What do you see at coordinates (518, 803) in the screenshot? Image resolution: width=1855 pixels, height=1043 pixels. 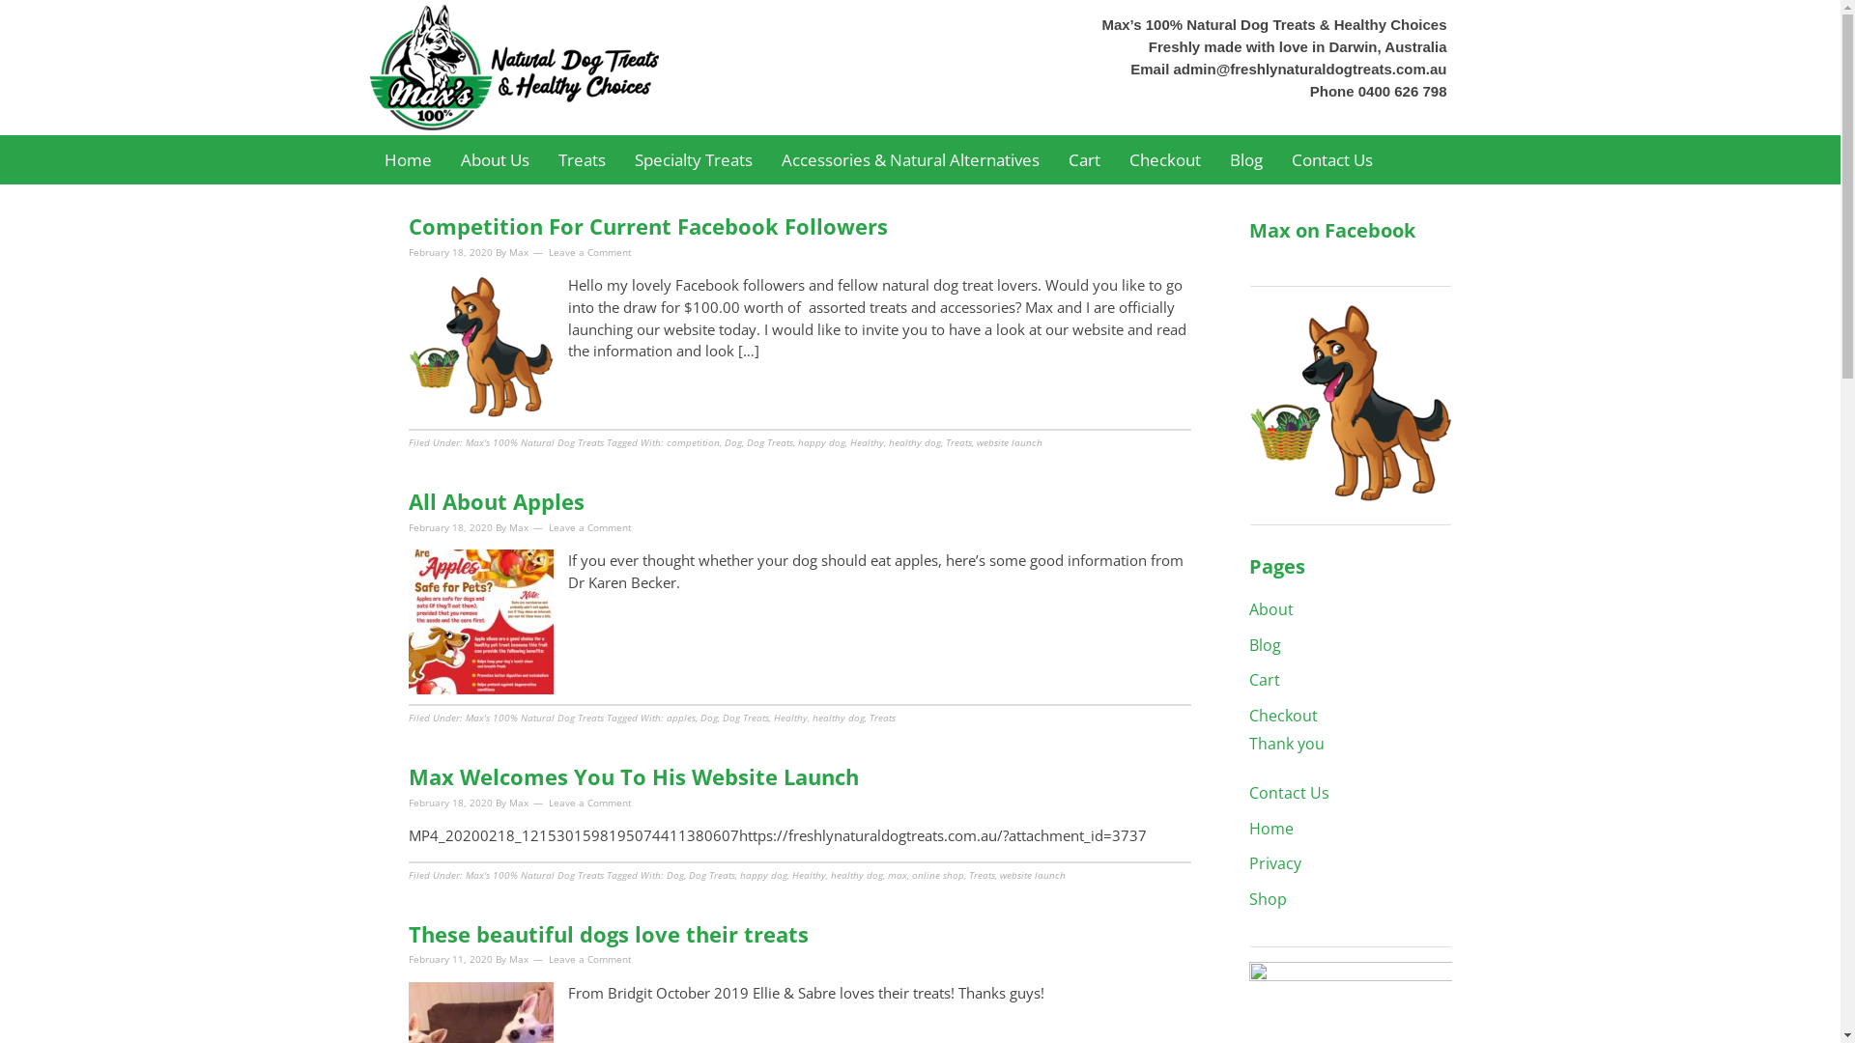 I see `Max` at bounding box center [518, 803].